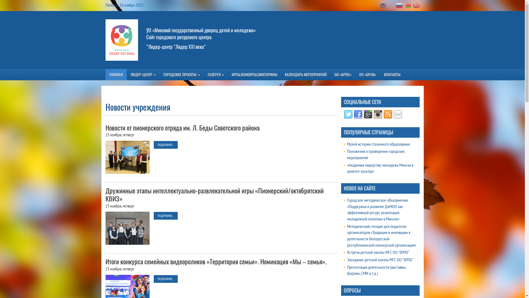  What do you see at coordinates (368, 114) in the screenshot?
I see `Google Plus` at bounding box center [368, 114].